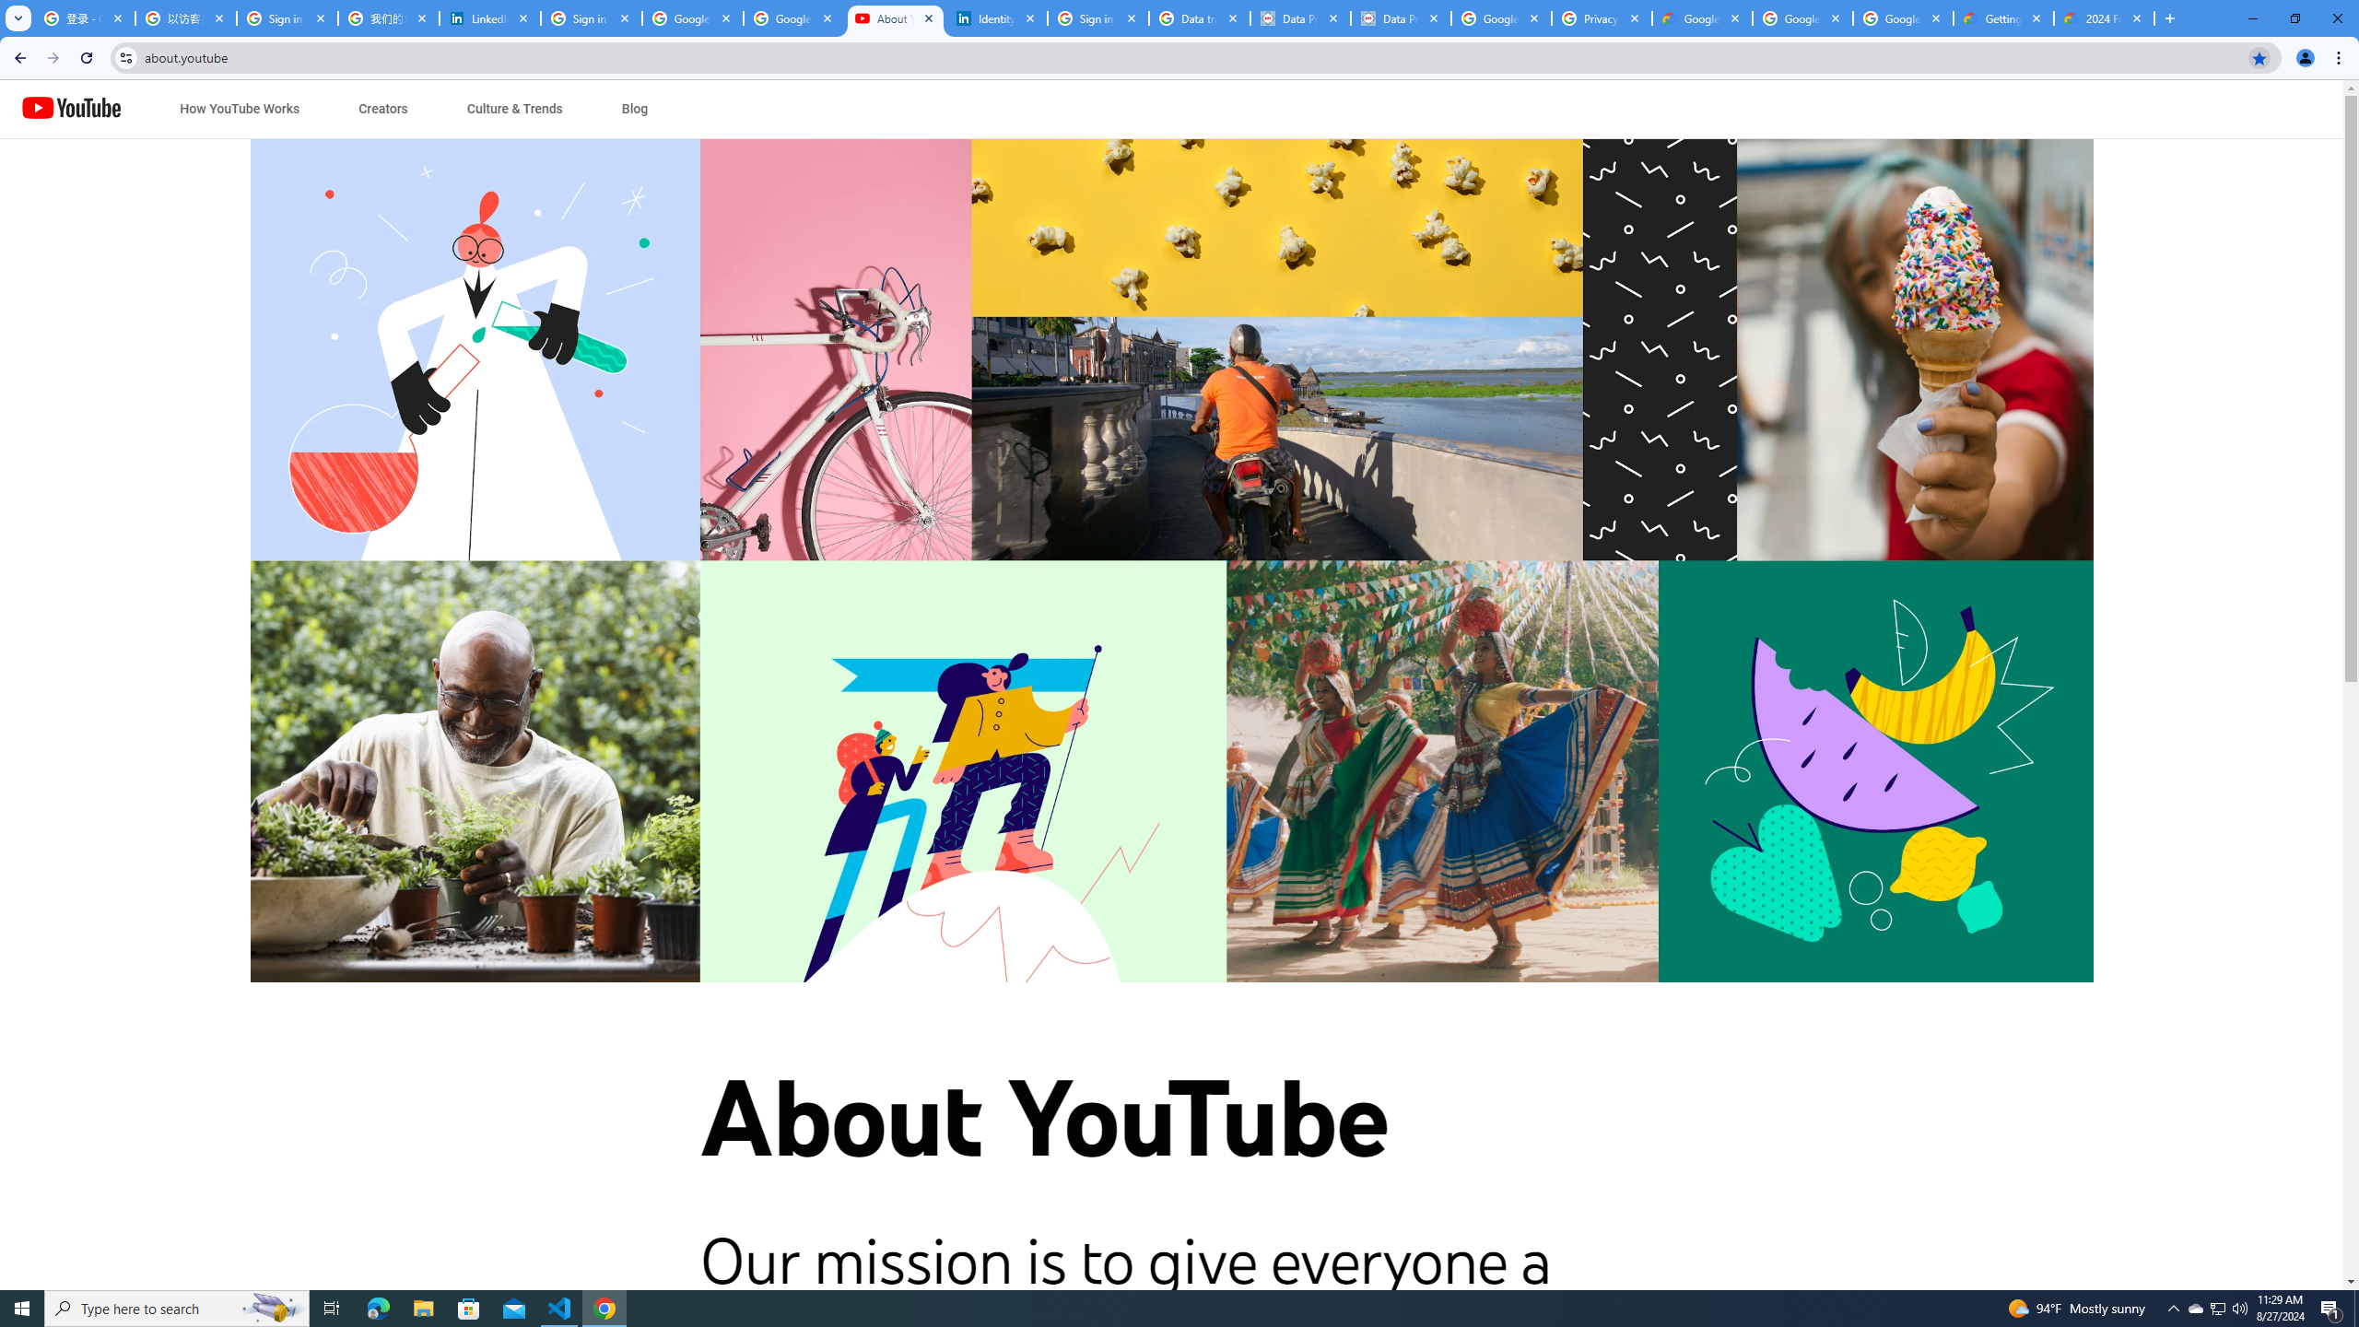 This screenshot has width=2359, height=1327. I want to click on Blog, so click(634, 109).